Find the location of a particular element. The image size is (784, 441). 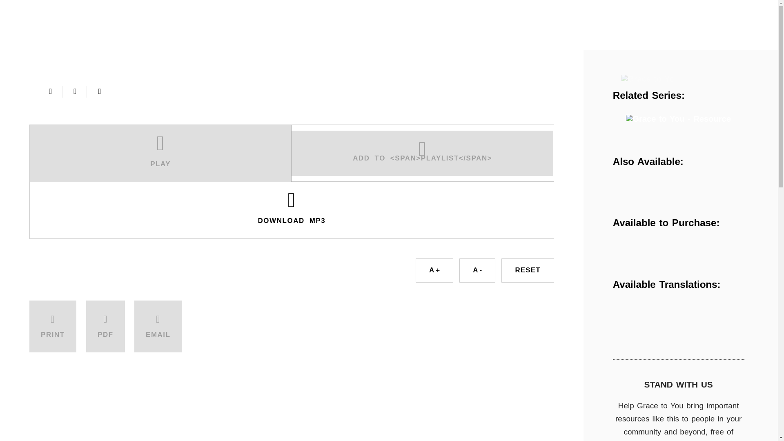

LISTEN NOW is located at coordinates (256, 16).